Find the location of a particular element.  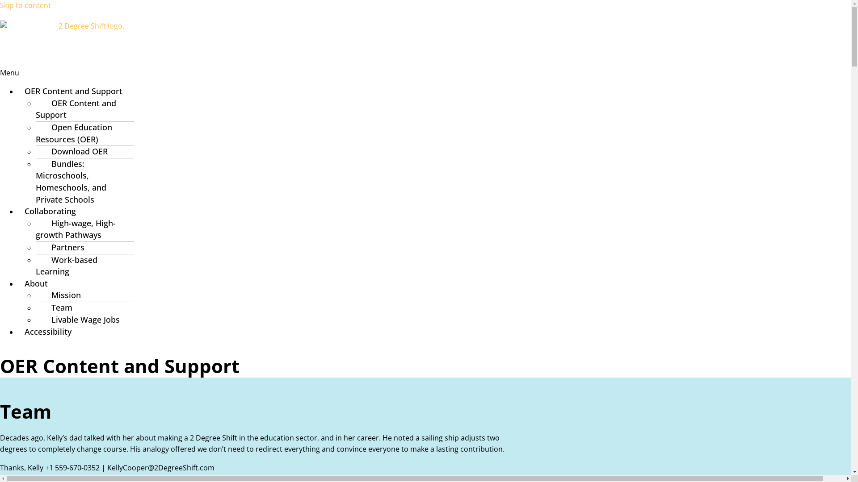

Work-based Learning is located at coordinates (67, 265).